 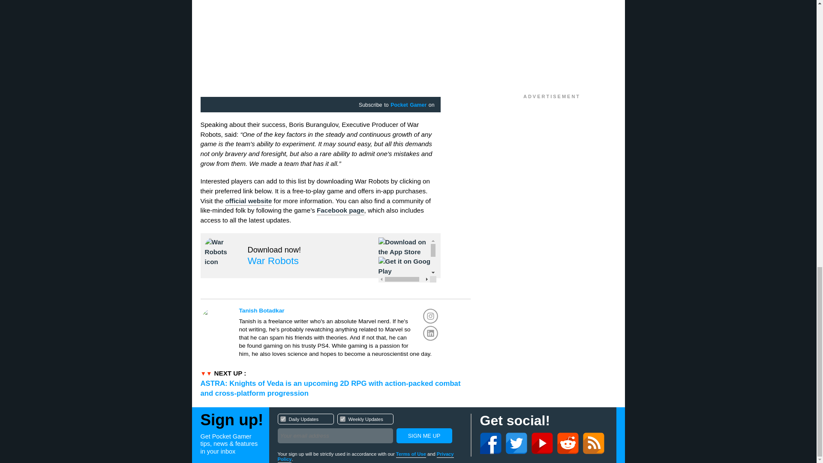 I want to click on Tanish Botadkar, so click(x=342, y=418).